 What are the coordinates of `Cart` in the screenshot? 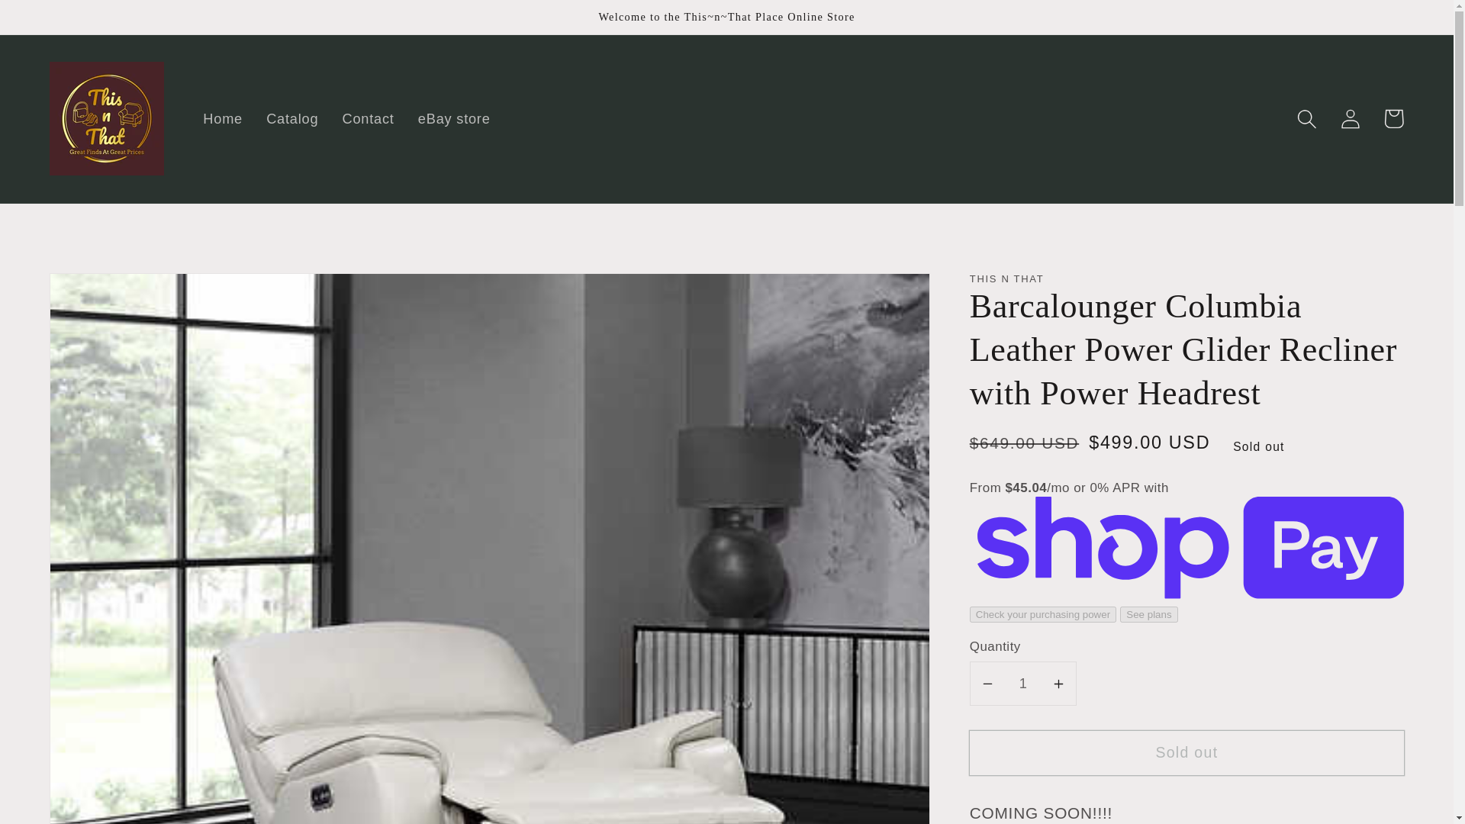 It's located at (1393, 118).